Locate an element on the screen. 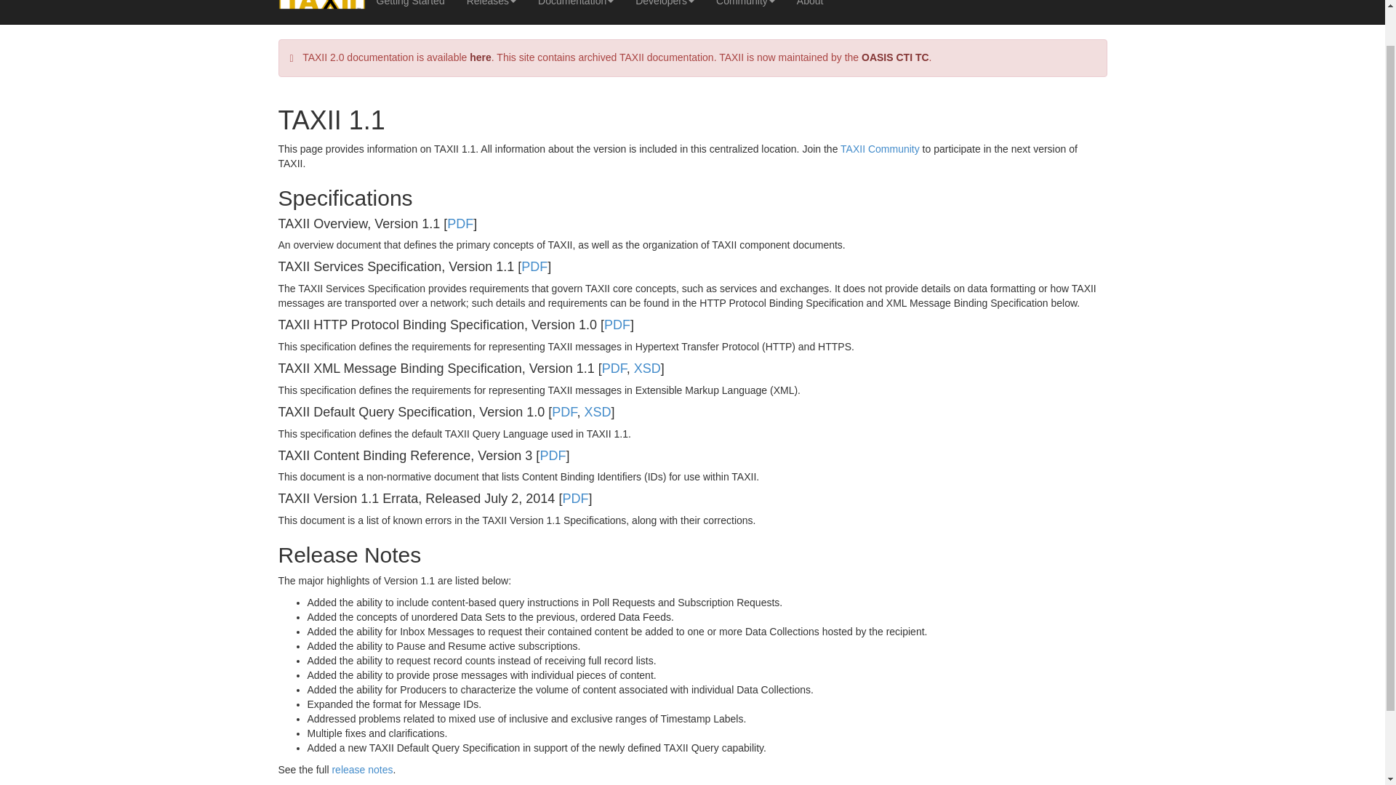 The image size is (1396, 785). Releases is located at coordinates (492, 9).